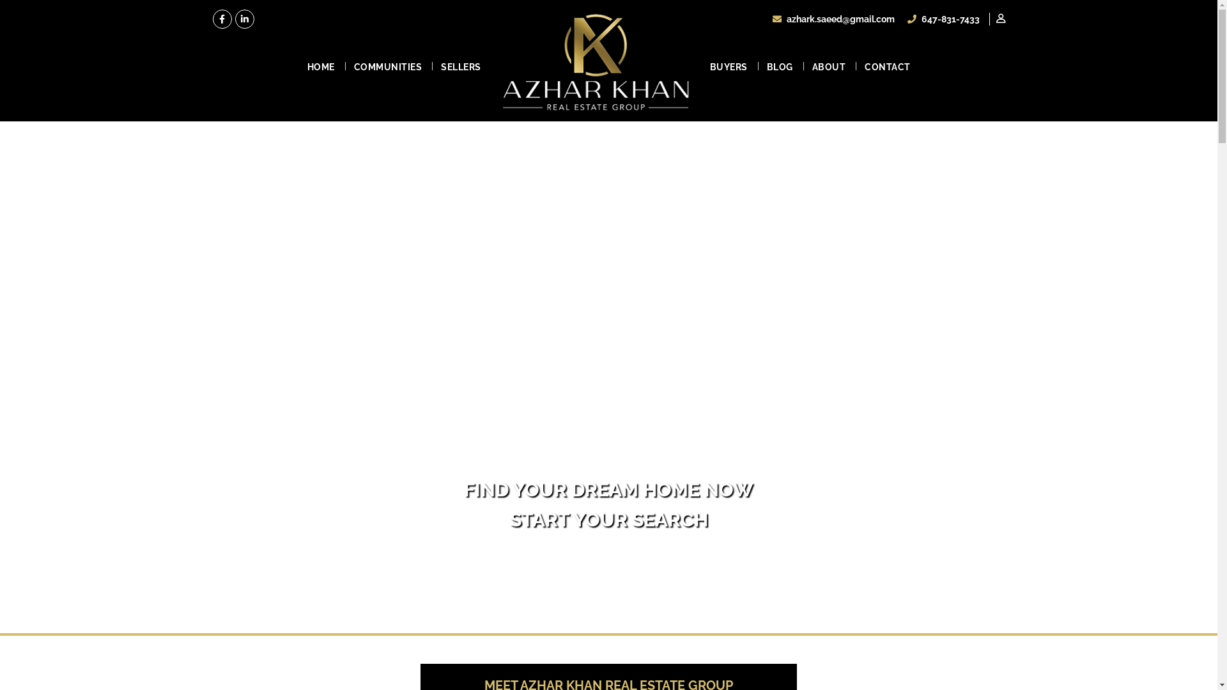 This screenshot has width=1227, height=690. I want to click on 647-831-7433, so click(943, 19).